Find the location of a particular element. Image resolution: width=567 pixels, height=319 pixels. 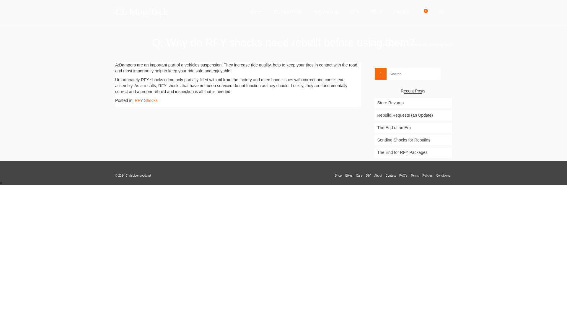

Bikes is located at coordinates (376, 12).